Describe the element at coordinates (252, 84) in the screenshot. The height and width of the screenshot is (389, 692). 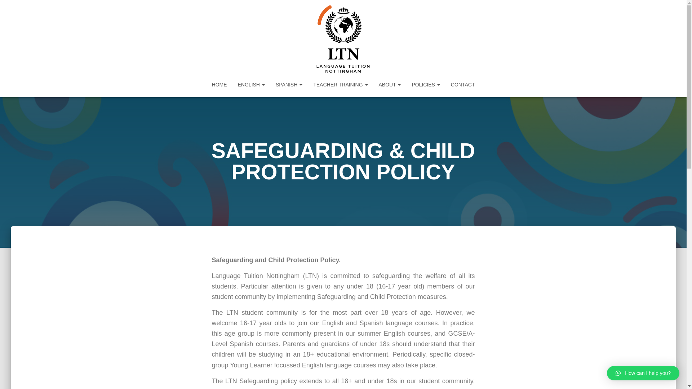
I see `ENGLISH` at that location.